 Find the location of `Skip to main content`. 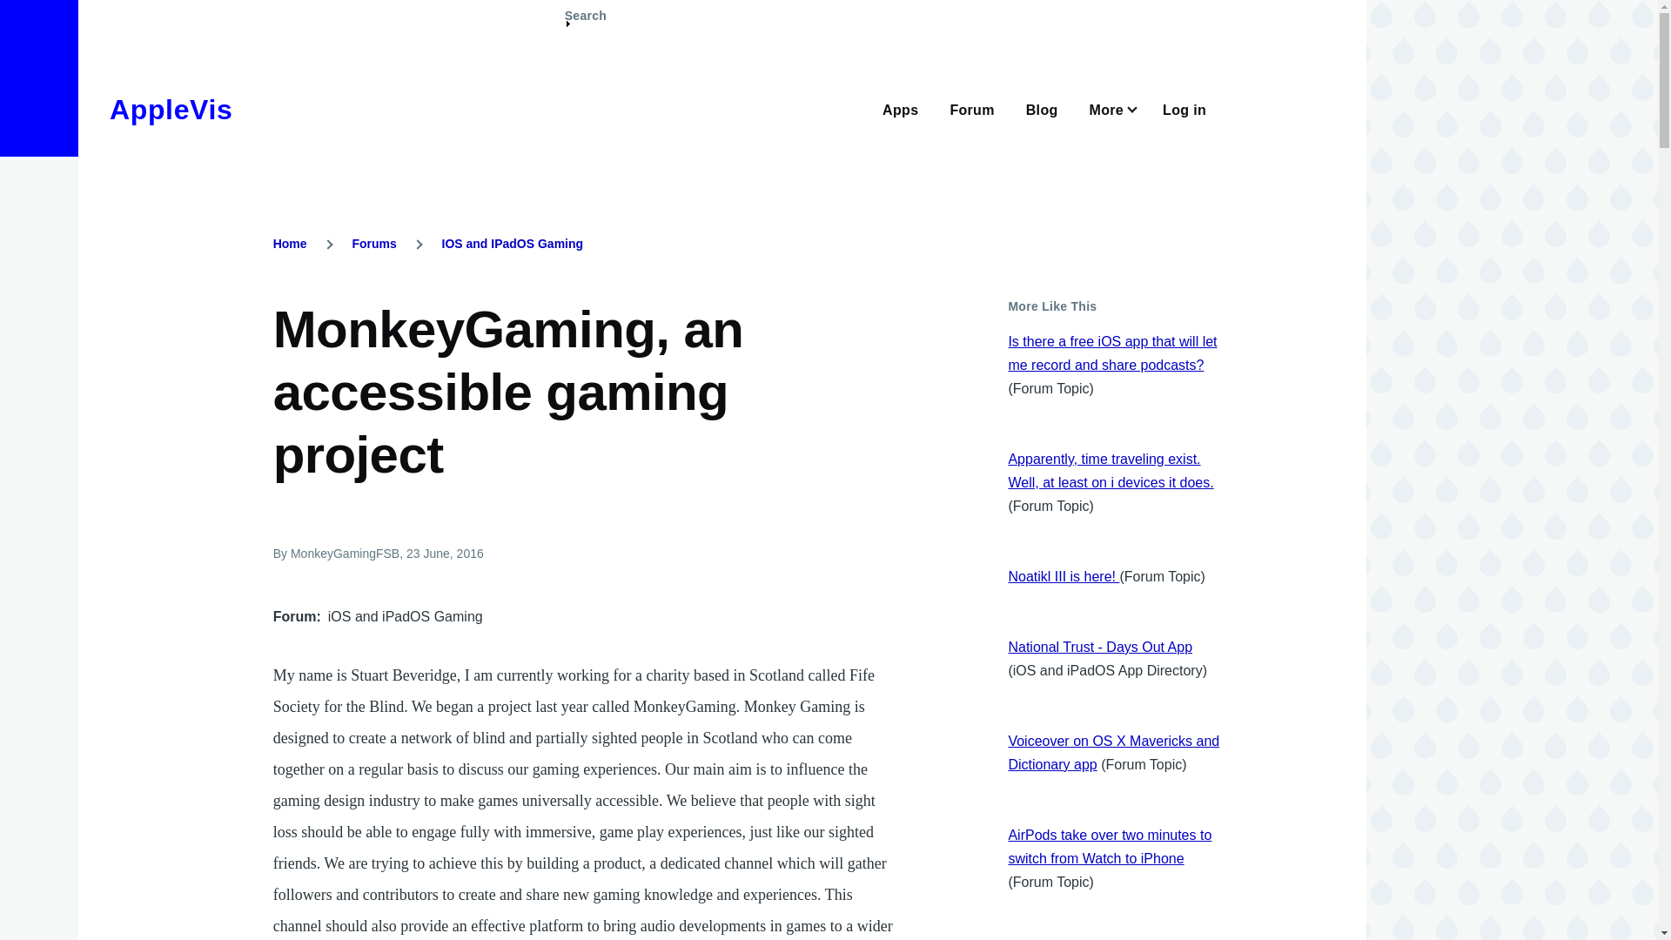

Skip to main content is located at coordinates (683, 8).